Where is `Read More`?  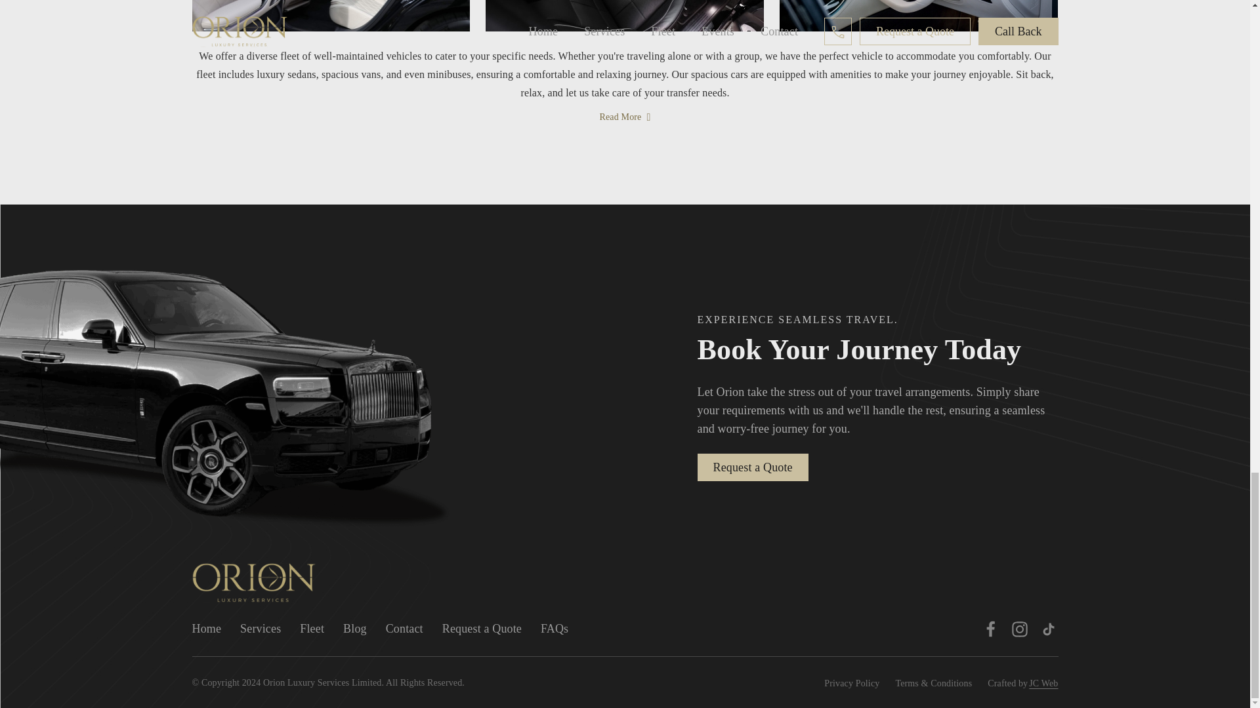 Read More is located at coordinates (625, 117).